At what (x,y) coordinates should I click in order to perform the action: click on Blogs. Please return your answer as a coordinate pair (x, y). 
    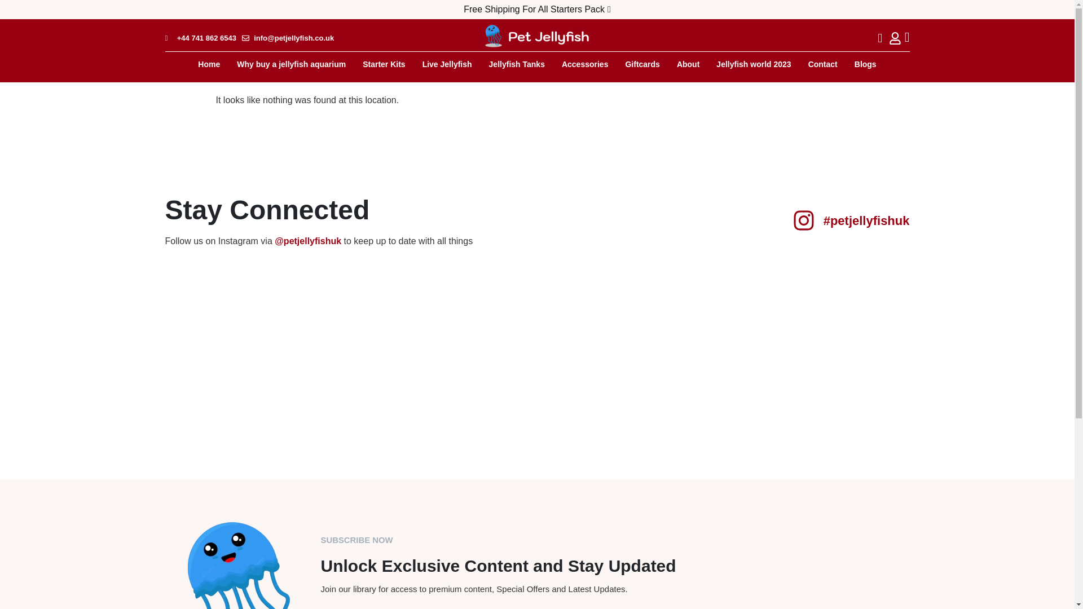
    Looking at the image, I should click on (865, 64).